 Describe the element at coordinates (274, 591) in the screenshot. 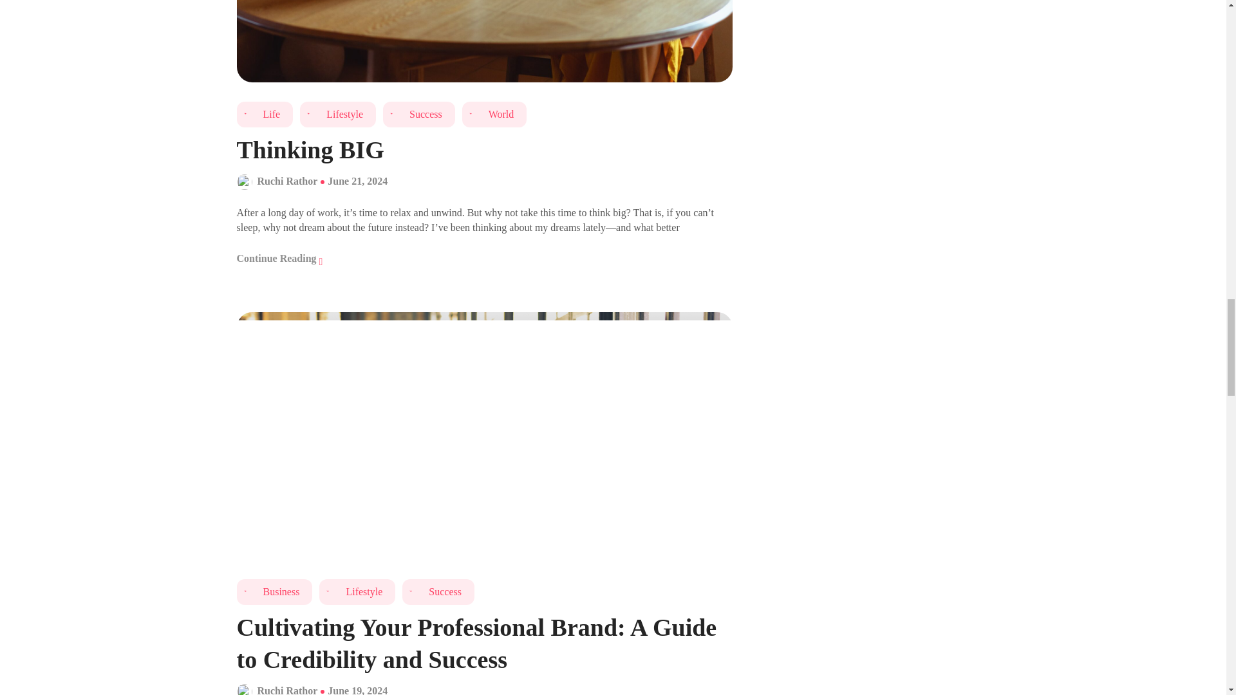

I see `Business` at that location.